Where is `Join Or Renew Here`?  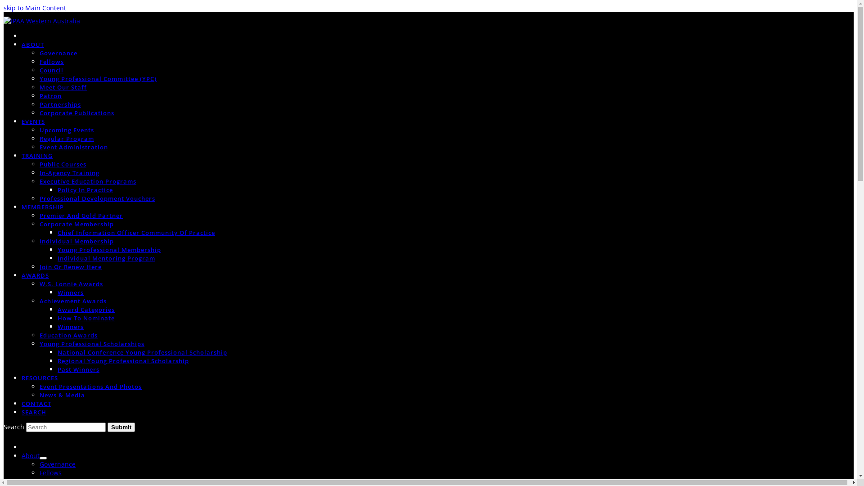 Join Or Renew Here is located at coordinates (71, 266).